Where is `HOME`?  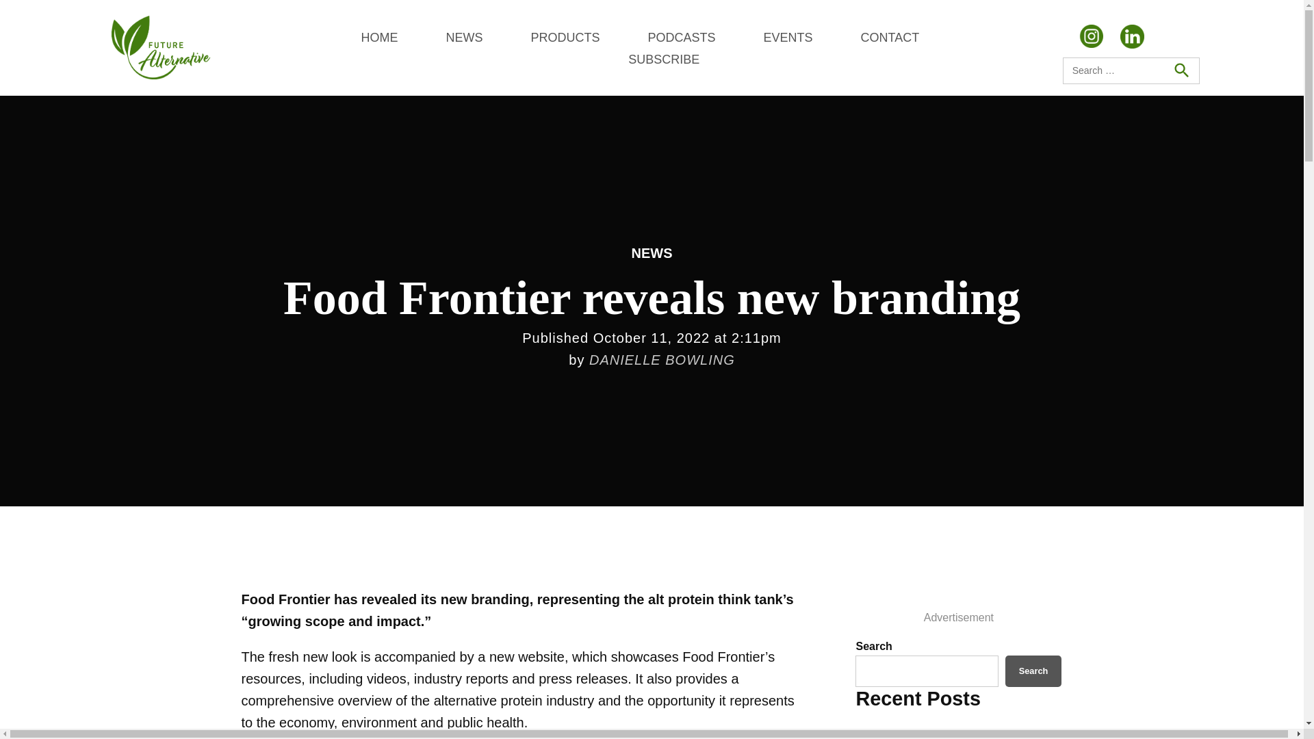 HOME is located at coordinates (379, 37).